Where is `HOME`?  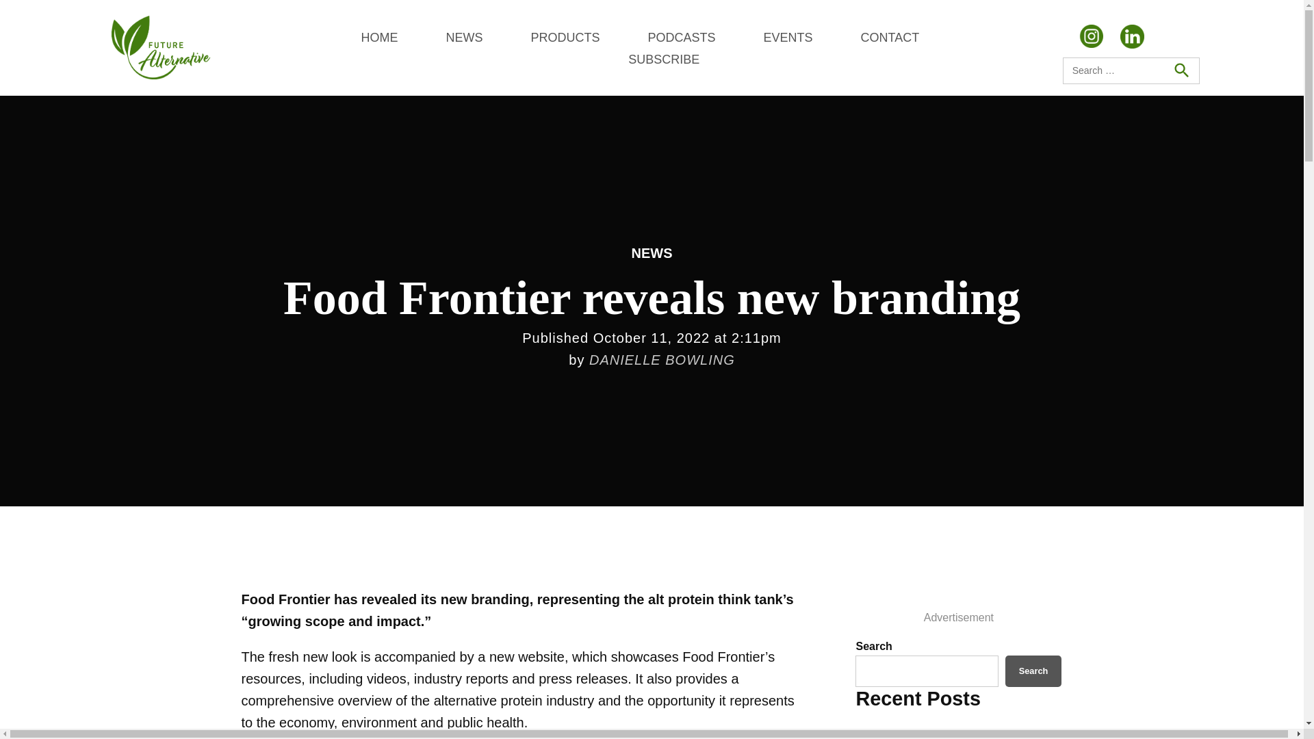 HOME is located at coordinates (379, 37).